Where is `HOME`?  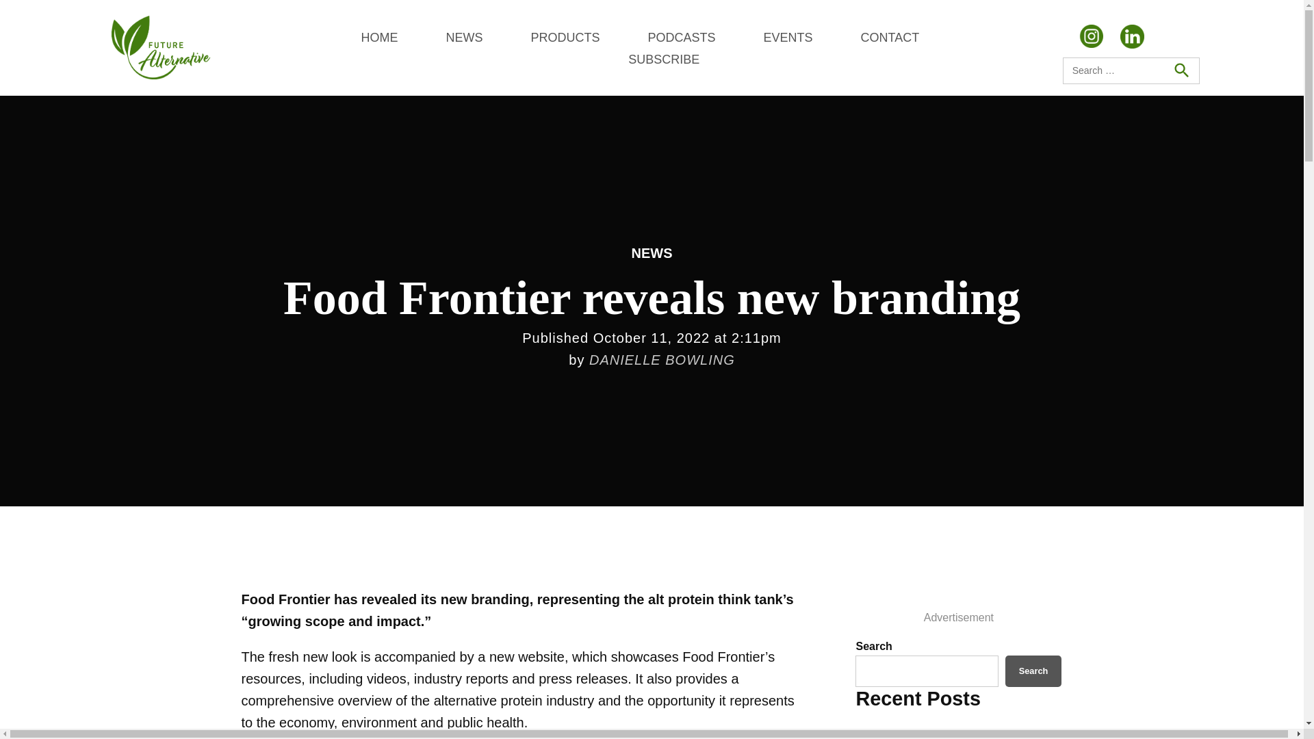 HOME is located at coordinates (379, 37).